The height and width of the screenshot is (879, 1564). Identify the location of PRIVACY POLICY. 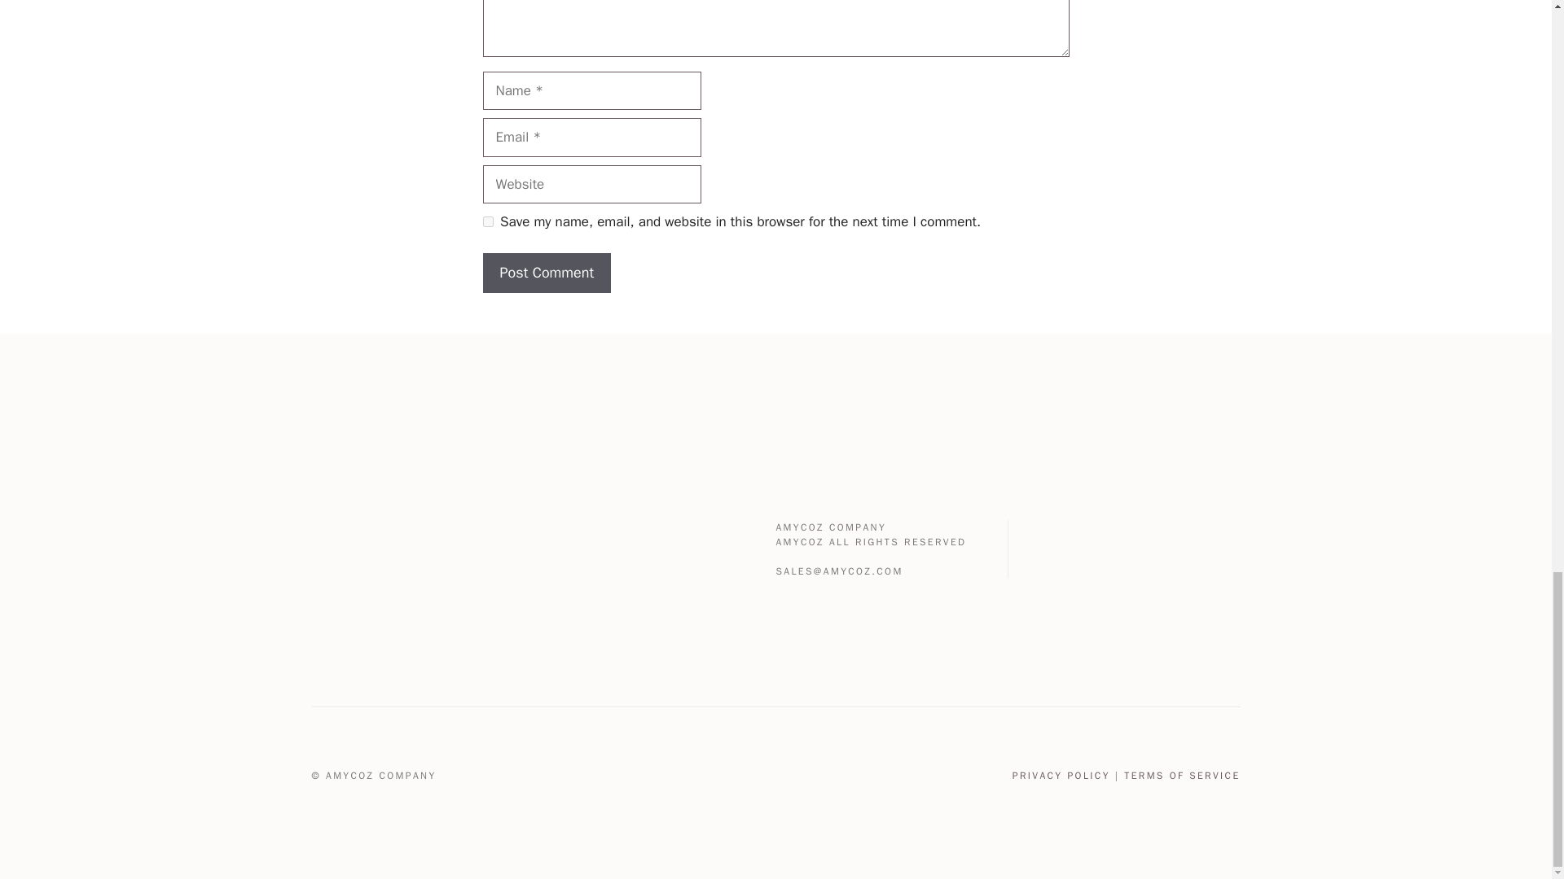
(1061, 776).